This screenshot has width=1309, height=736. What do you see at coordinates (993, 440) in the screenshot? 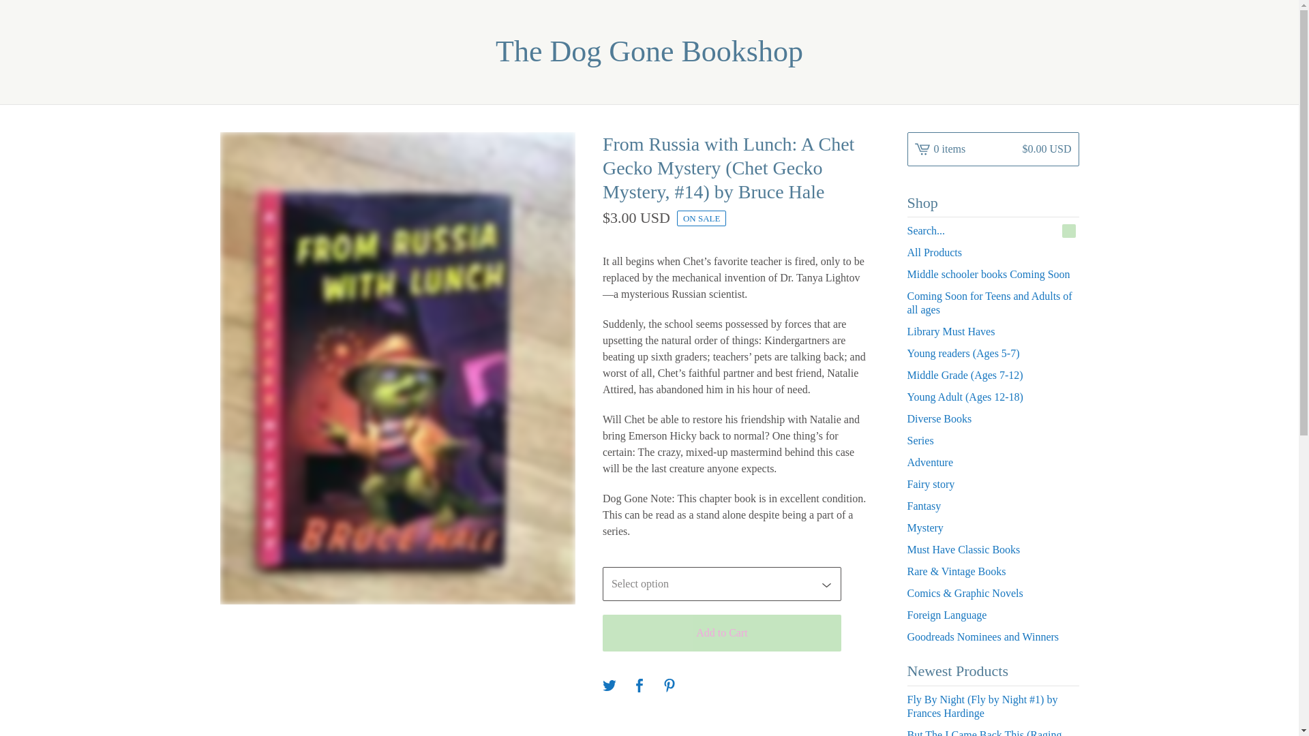
I see `View Series` at bounding box center [993, 440].